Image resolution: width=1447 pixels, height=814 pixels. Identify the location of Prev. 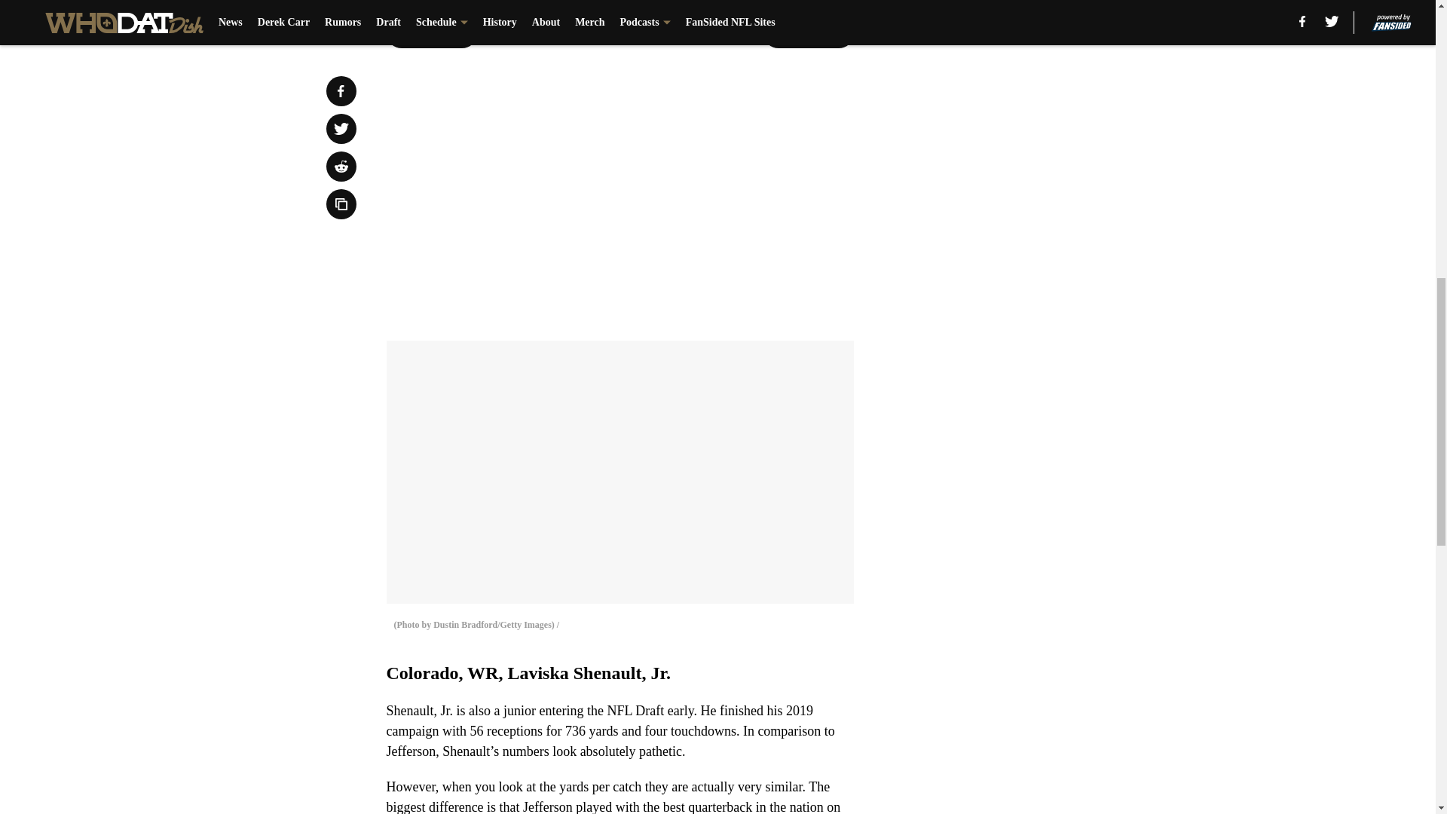
(431, 32).